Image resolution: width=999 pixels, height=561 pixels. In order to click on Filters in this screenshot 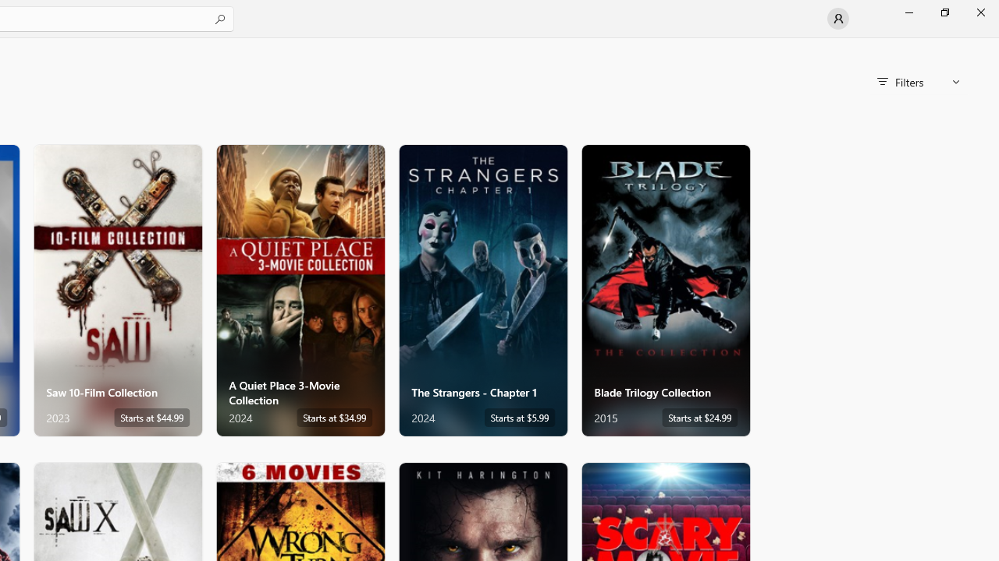, I will do `click(918, 82)`.